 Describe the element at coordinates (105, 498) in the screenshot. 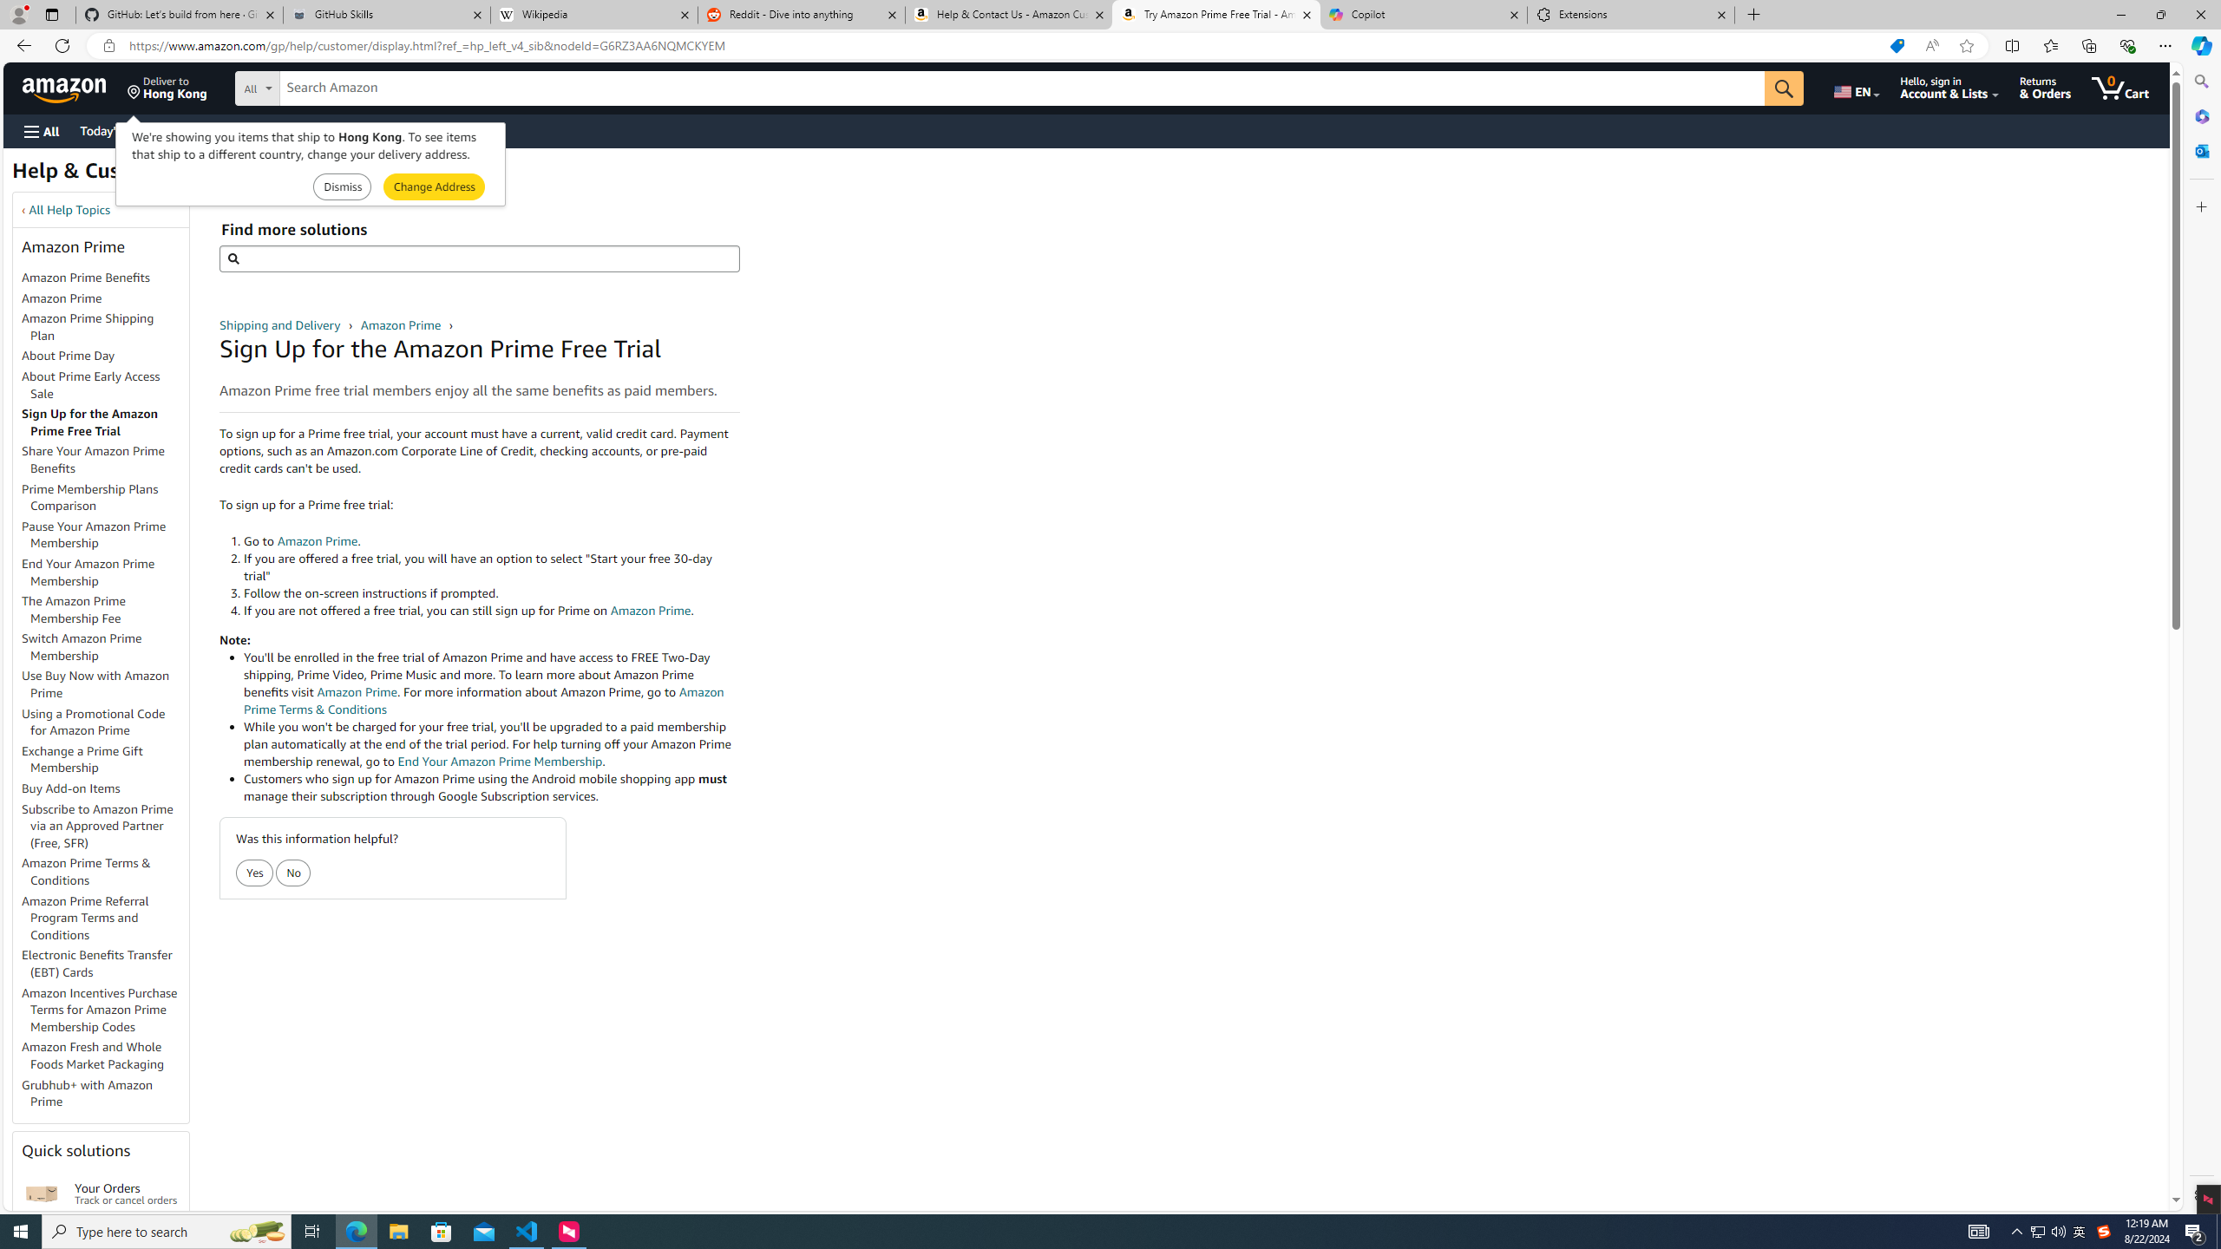

I see `Prime Membership Plans Comparison` at that location.